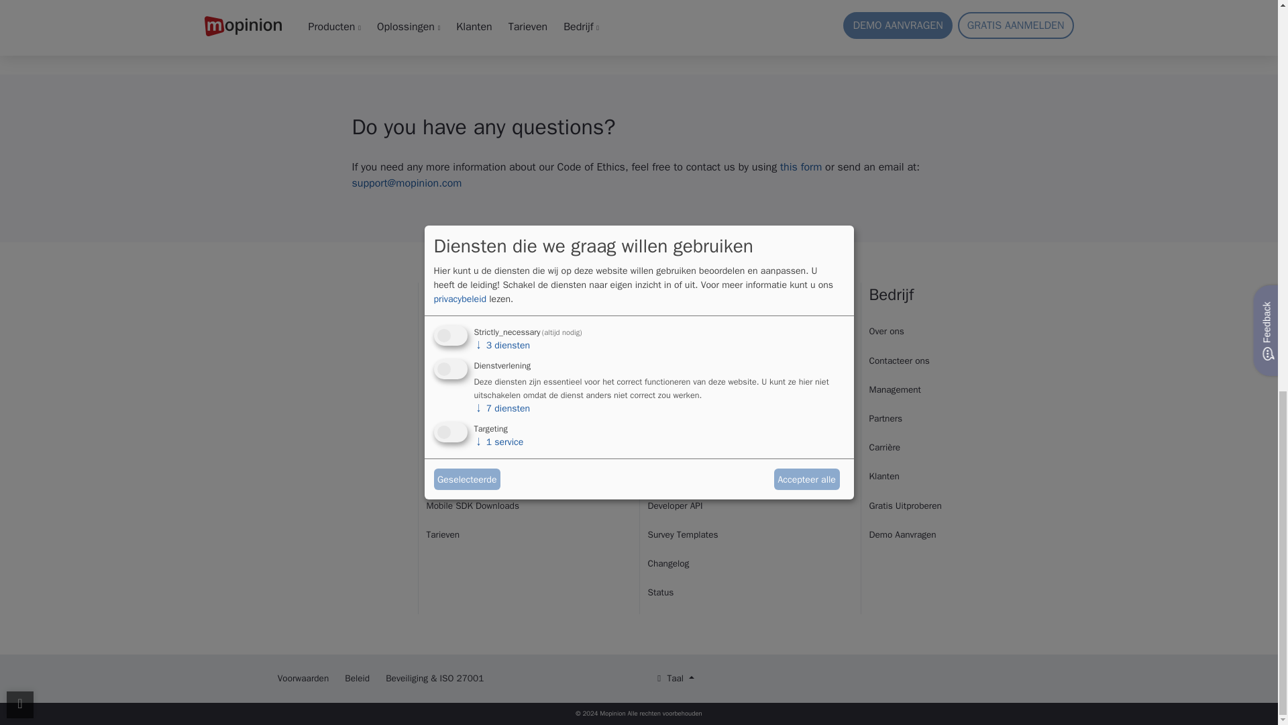 The image size is (1288, 725). I want to click on Mopinion voor Websites, so click(474, 331).